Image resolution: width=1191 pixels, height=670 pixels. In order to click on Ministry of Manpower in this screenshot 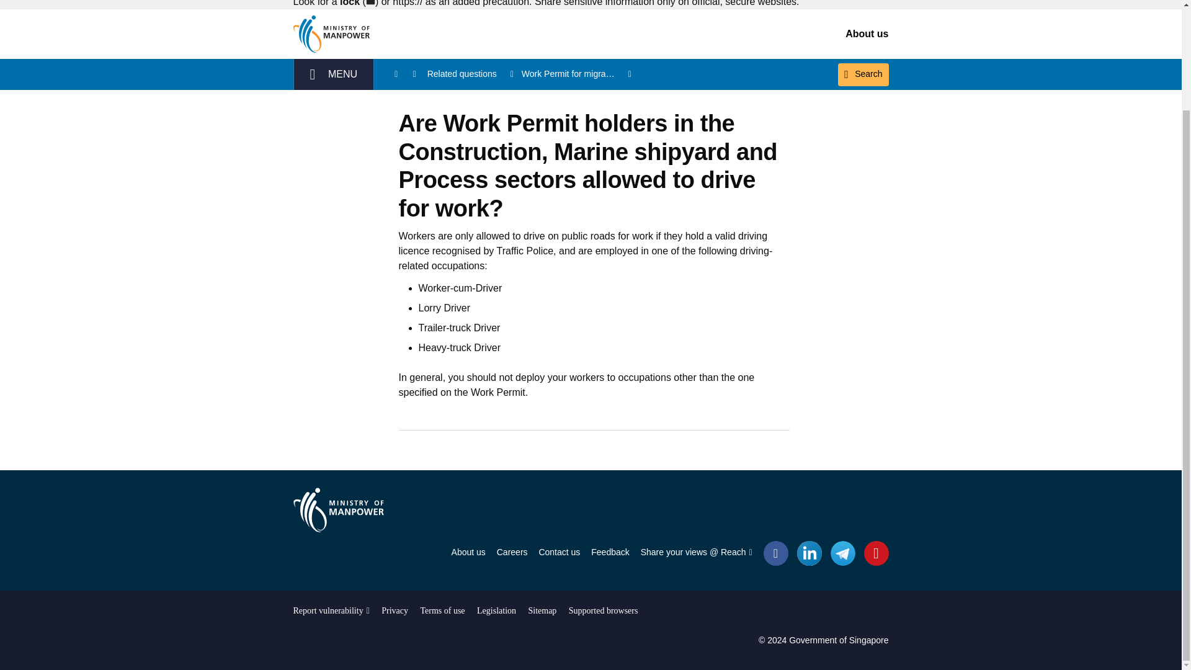, I will do `click(333, 33)`.